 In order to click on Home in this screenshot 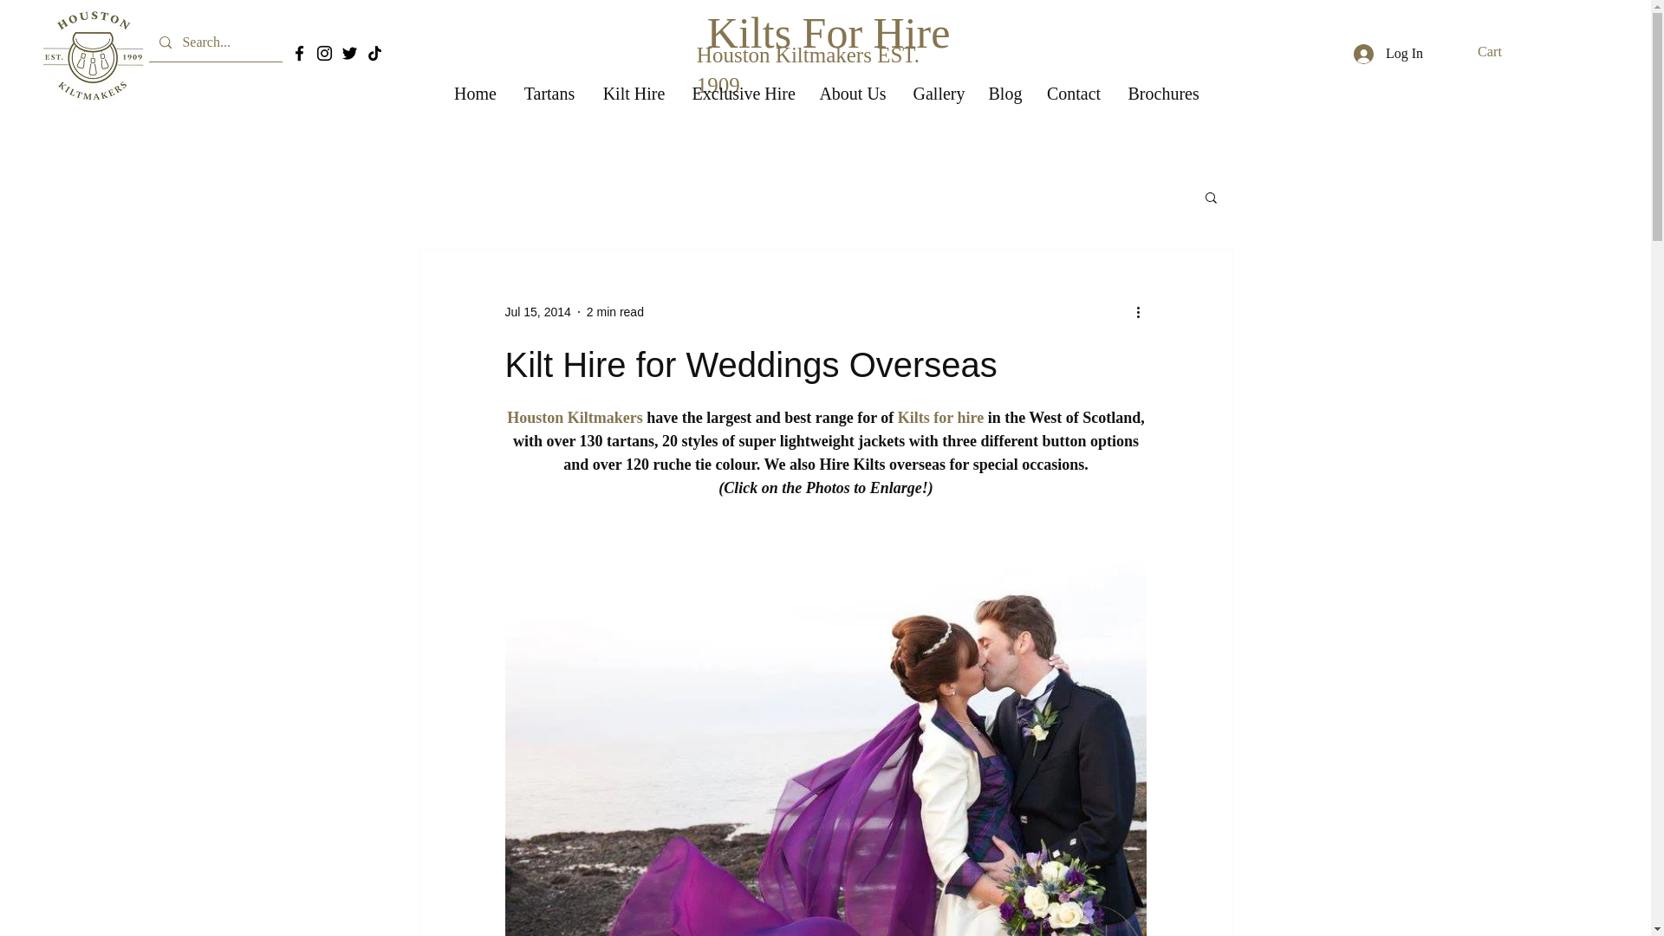, I will do `click(475, 94)`.